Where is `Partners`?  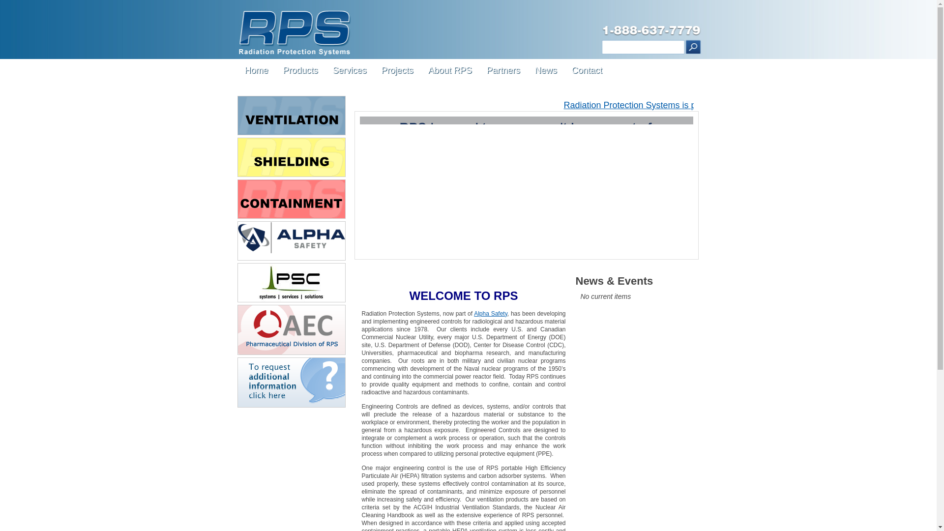 Partners is located at coordinates (503, 70).